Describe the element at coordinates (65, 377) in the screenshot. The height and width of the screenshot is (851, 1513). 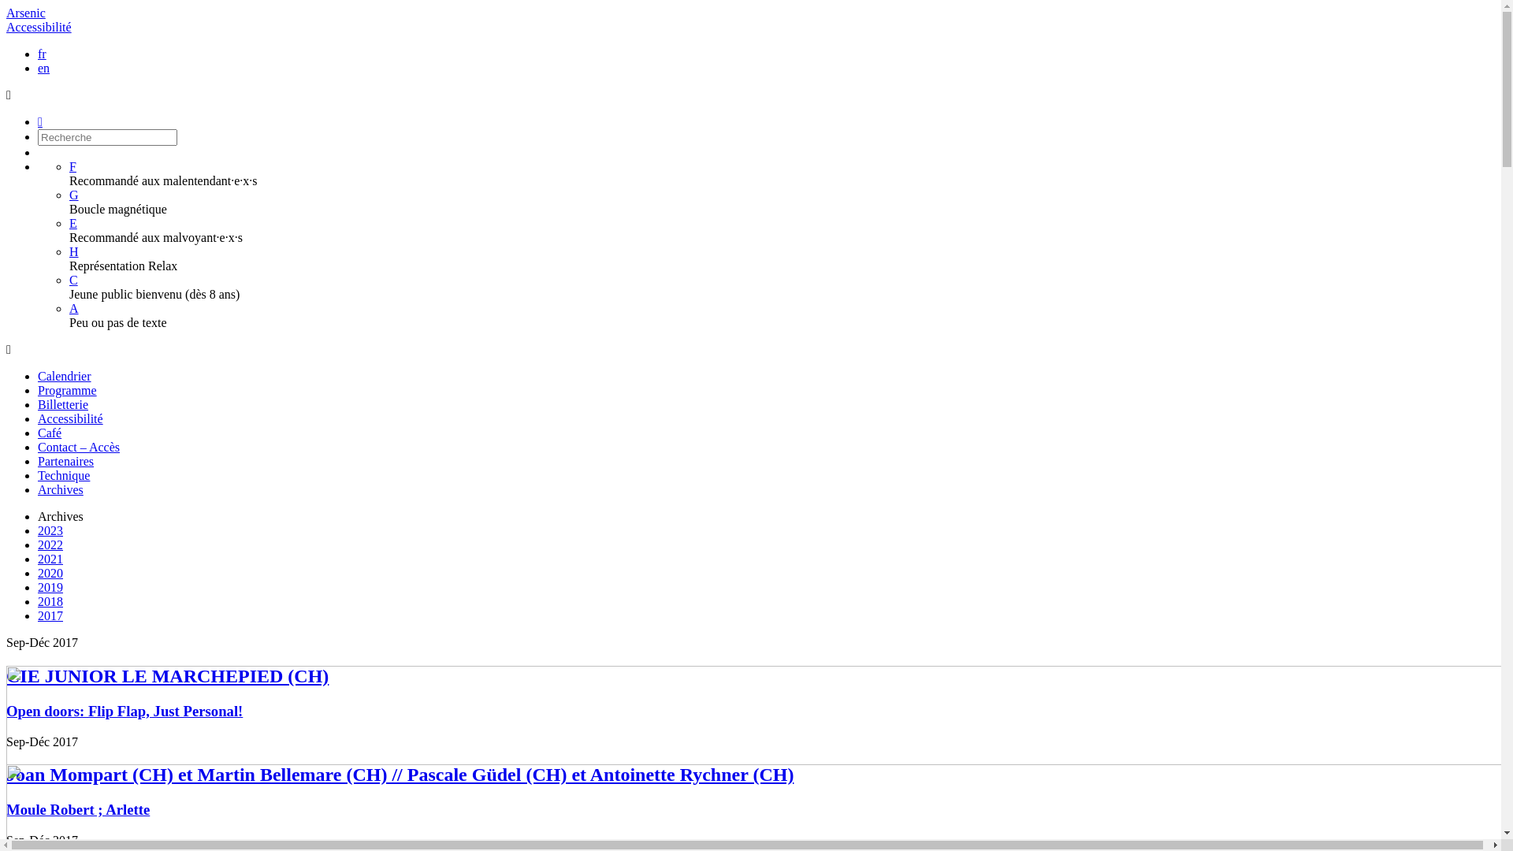
I see `Calendrier` at that location.